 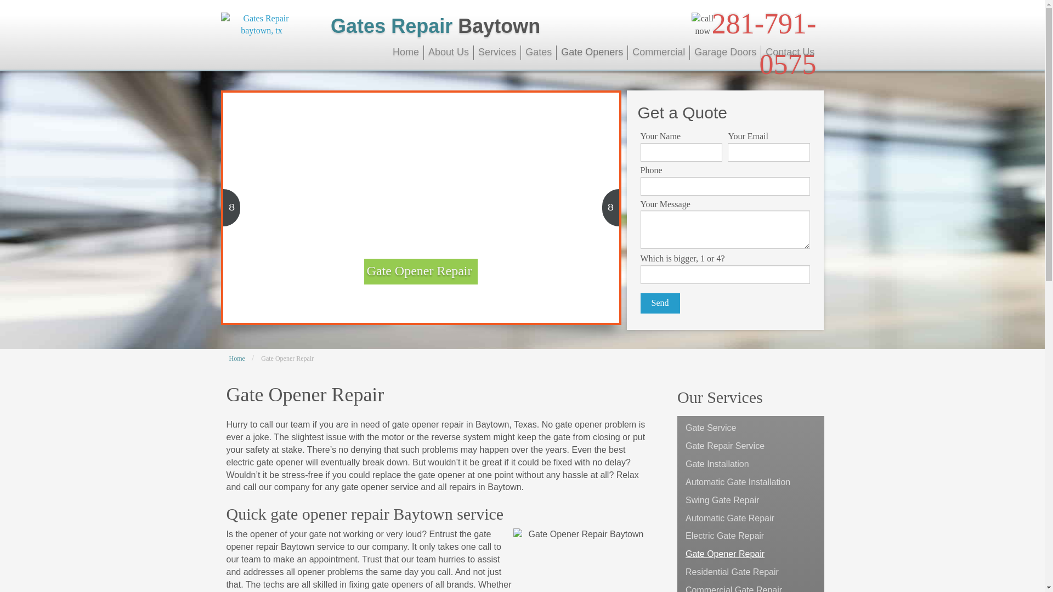 I want to click on About Us, so click(x=449, y=53).